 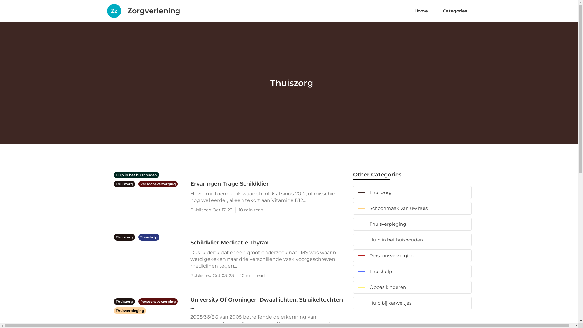 What do you see at coordinates (268, 242) in the screenshot?
I see `Schildklier Medicatie Thyrax` at bounding box center [268, 242].